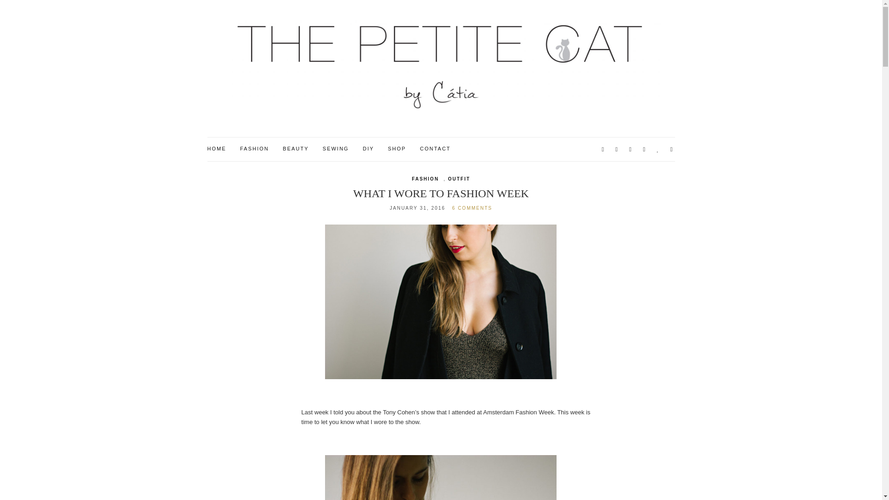 Image resolution: width=889 pixels, height=500 pixels. What do you see at coordinates (368, 149) in the screenshot?
I see `DIY` at bounding box center [368, 149].